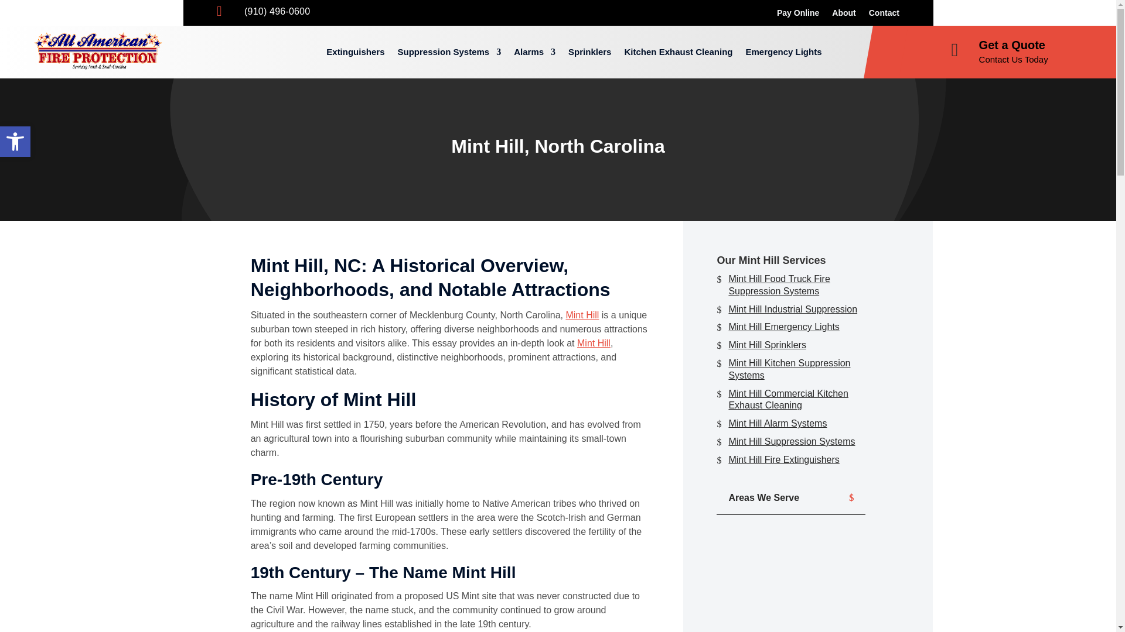 Image resolution: width=1125 pixels, height=632 pixels. What do you see at coordinates (783, 51) in the screenshot?
I see `Emergency Lights` at bounding box center [783, 51].